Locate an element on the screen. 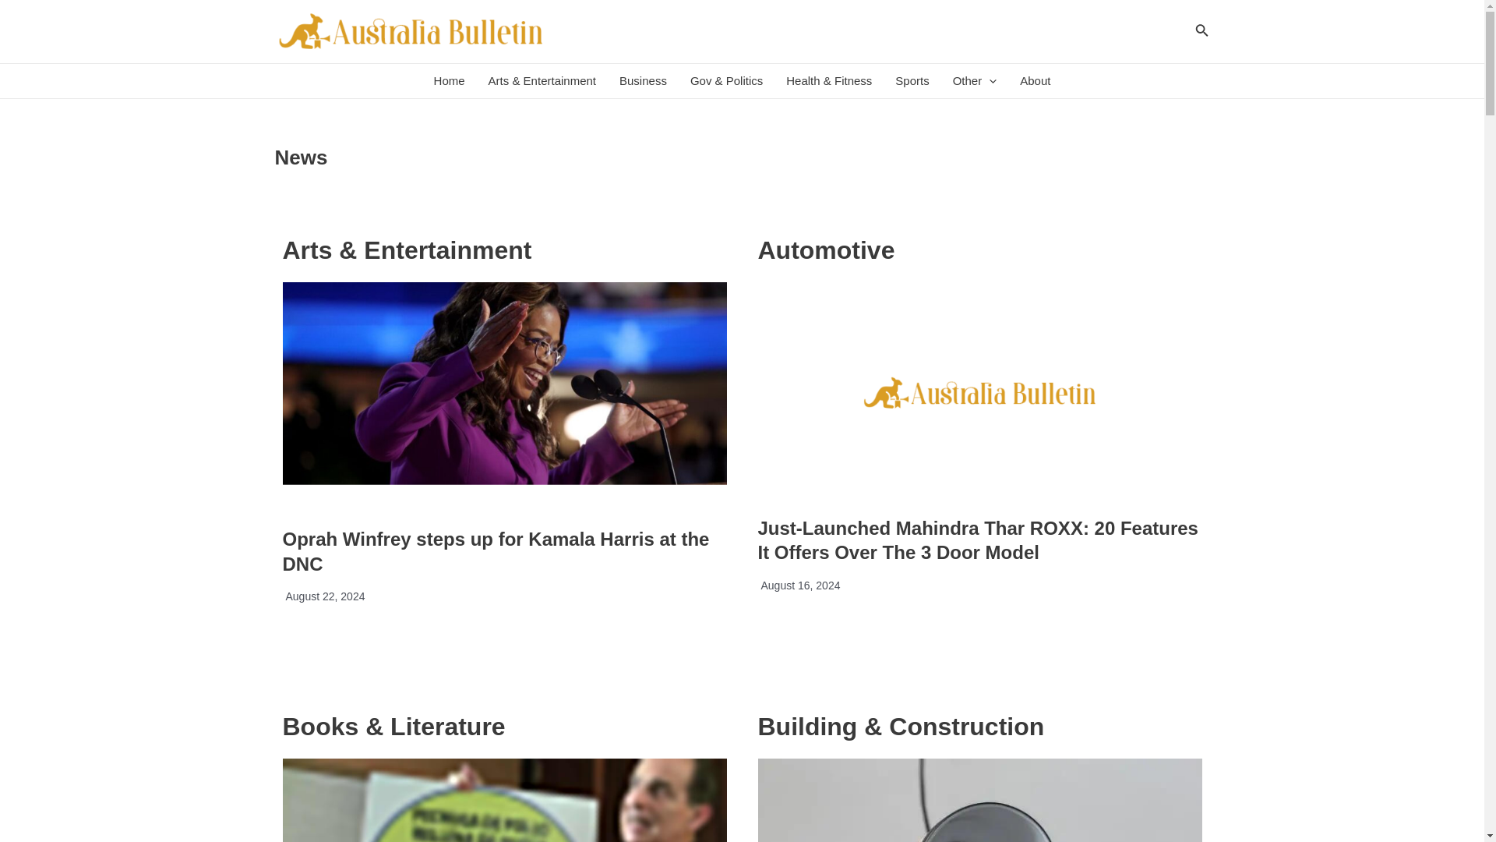 The width and height of the screenshot is (1496, 842). Business is located at coordinates (643, 81).